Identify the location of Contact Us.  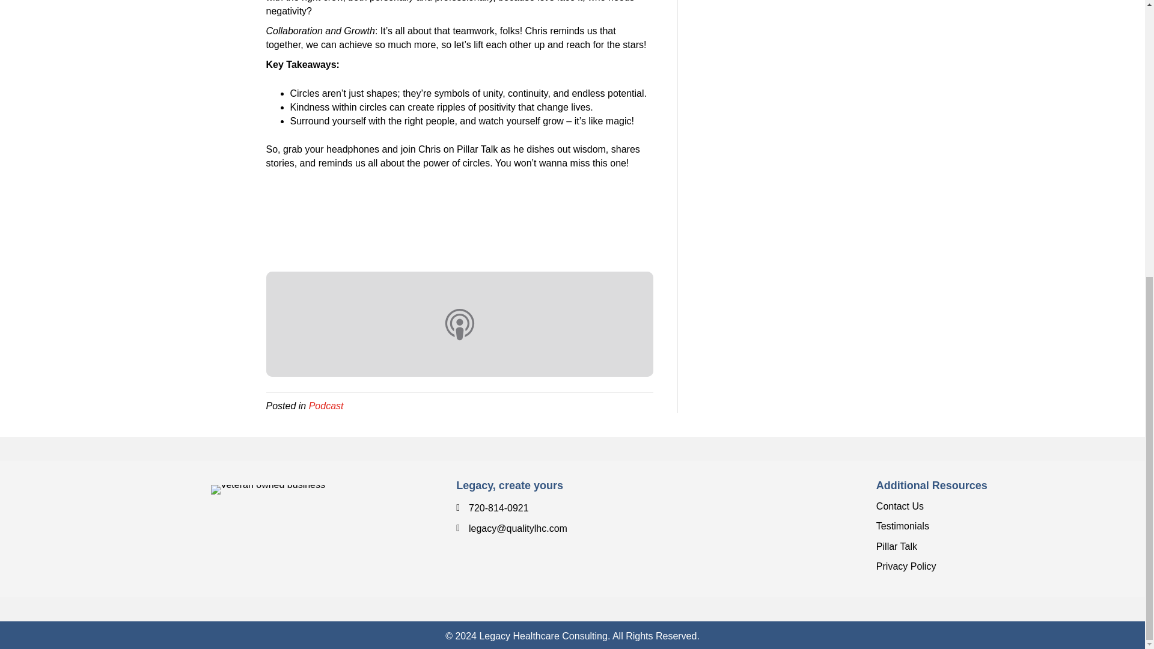
(900, 506).